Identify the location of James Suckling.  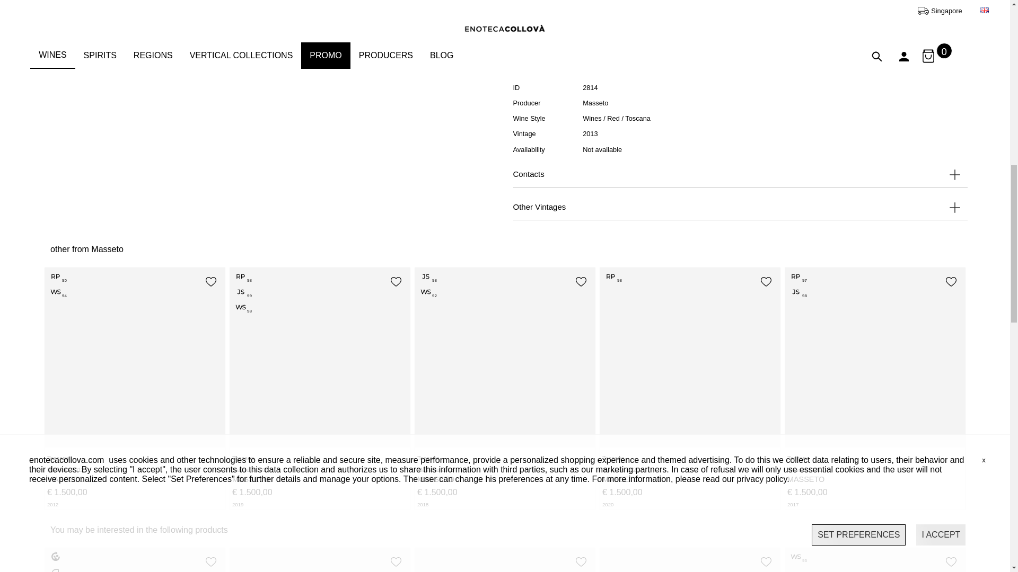
(242, 292).